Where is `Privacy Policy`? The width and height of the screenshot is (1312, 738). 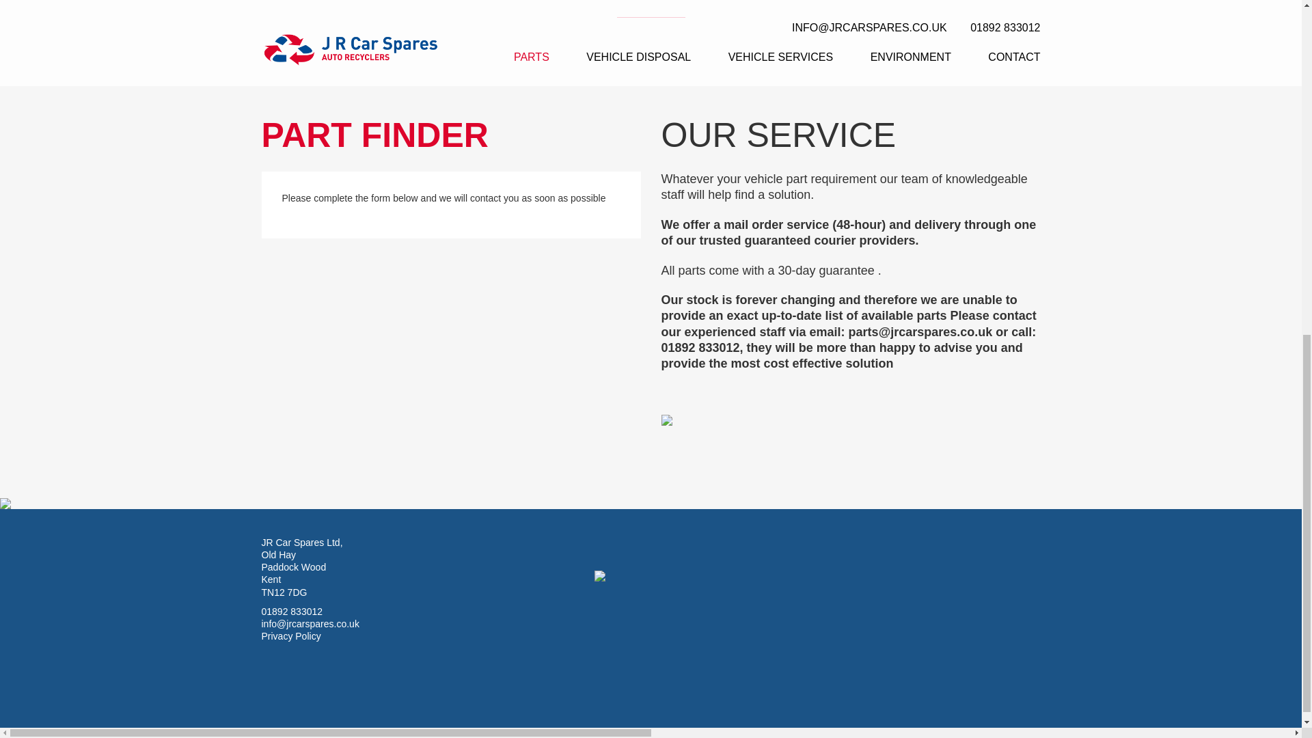
Privacy Policy is located at coordinates (290, 635).